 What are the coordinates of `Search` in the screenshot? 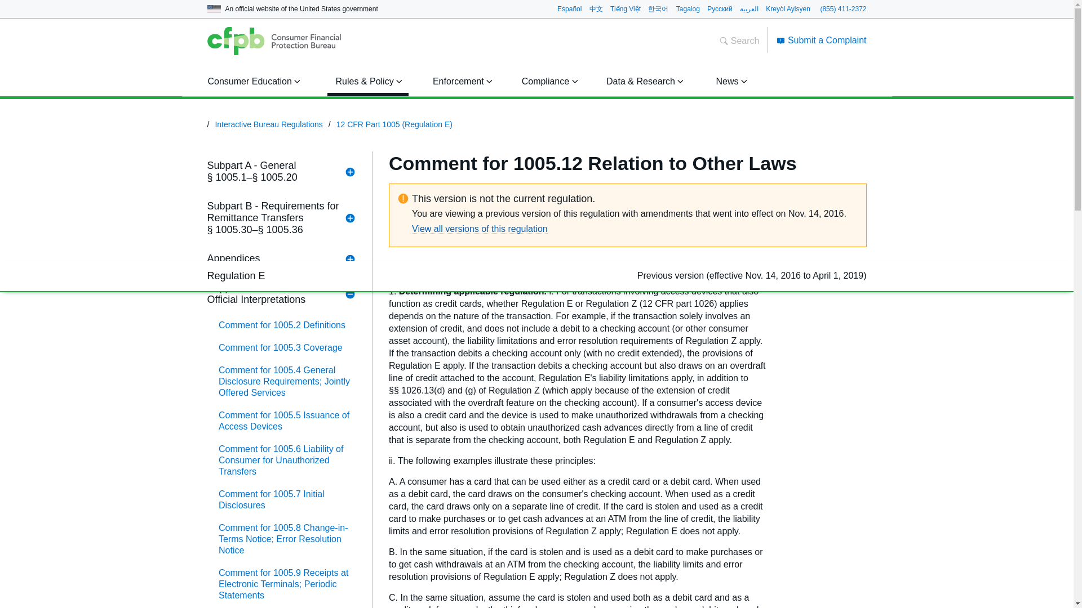 It's located at (739, 41).